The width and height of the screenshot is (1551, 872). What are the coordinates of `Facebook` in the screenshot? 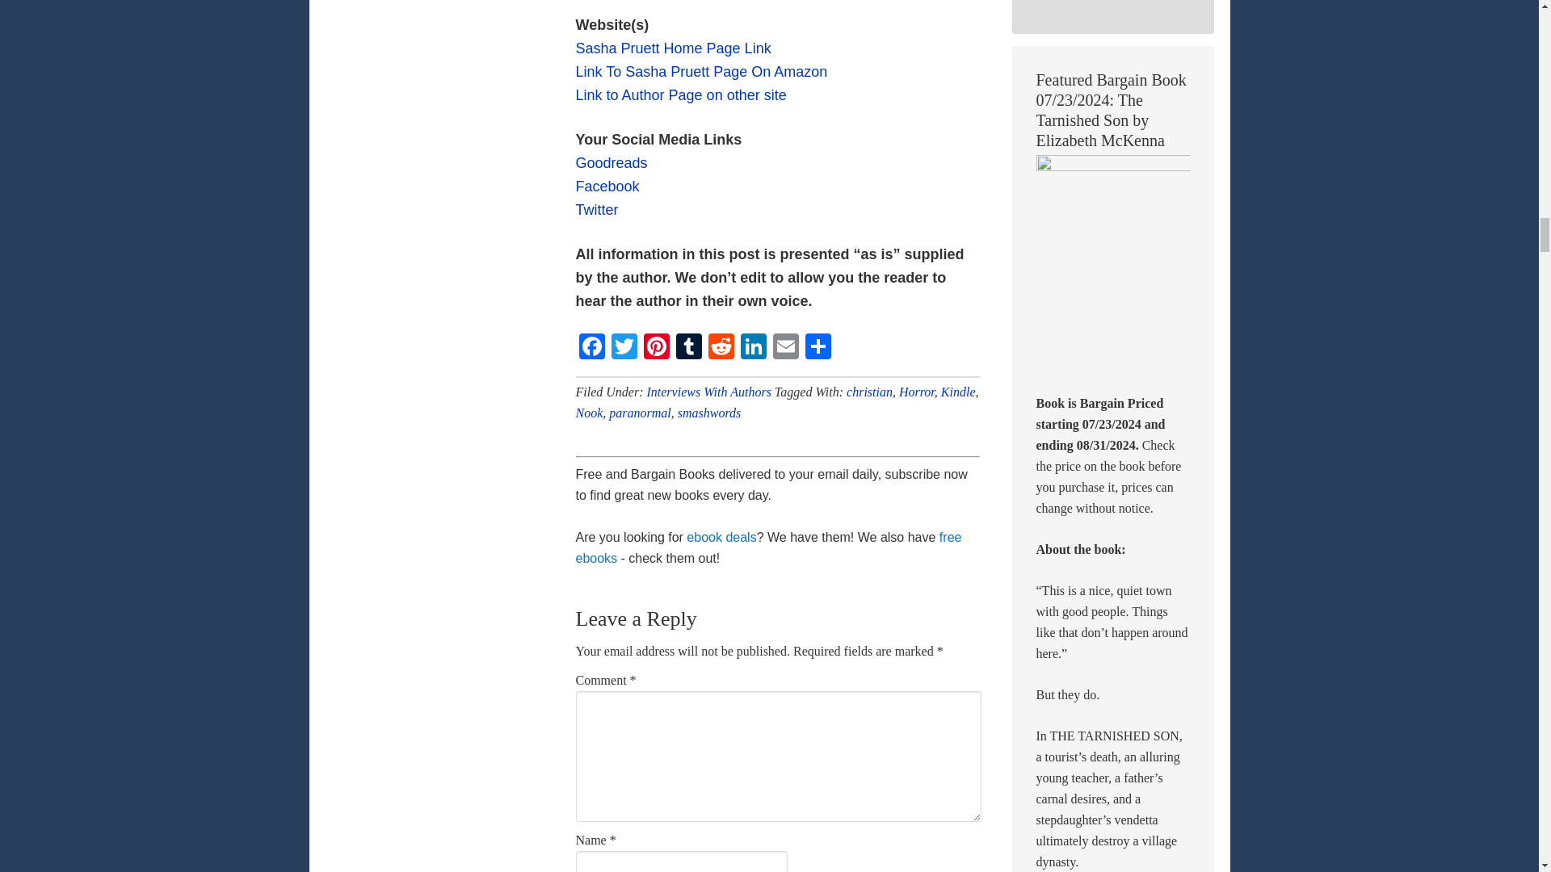 It's located at (591, 348).